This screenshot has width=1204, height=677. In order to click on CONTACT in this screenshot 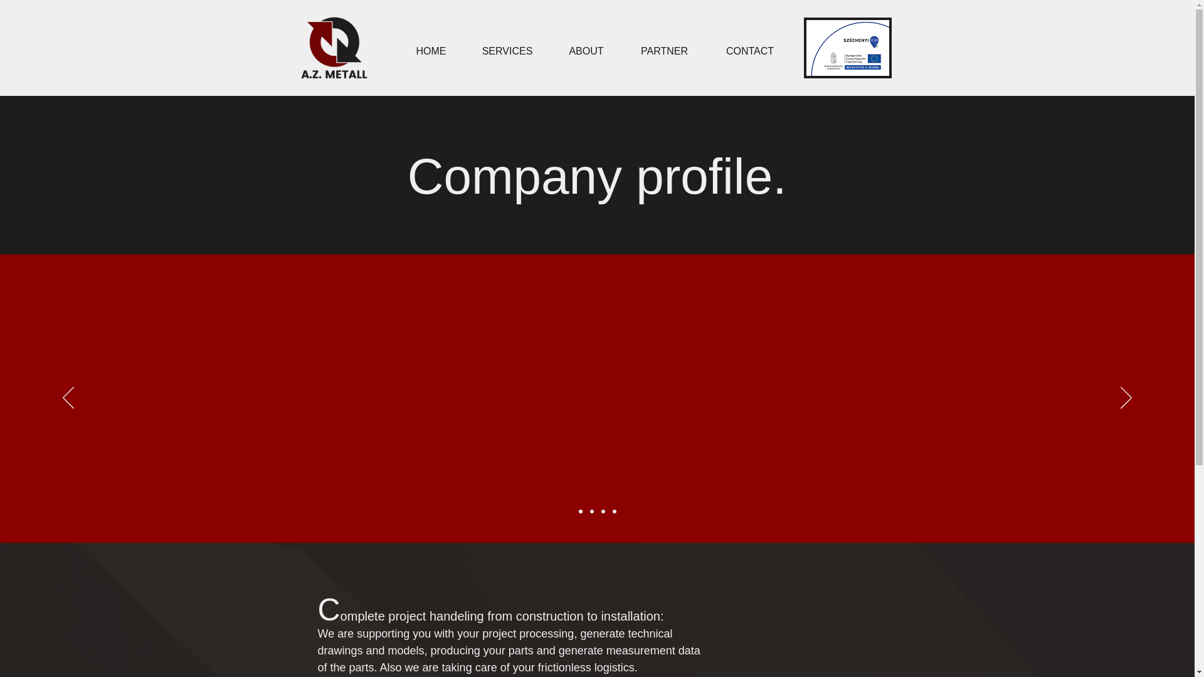, I will do `click(750, 51)`.